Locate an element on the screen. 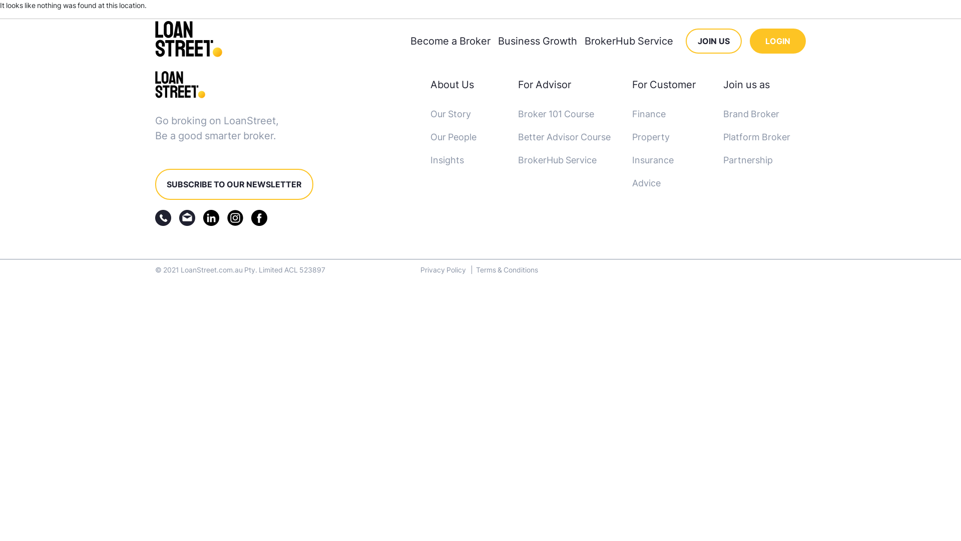  Our Story is located at coordinates (450, 114).